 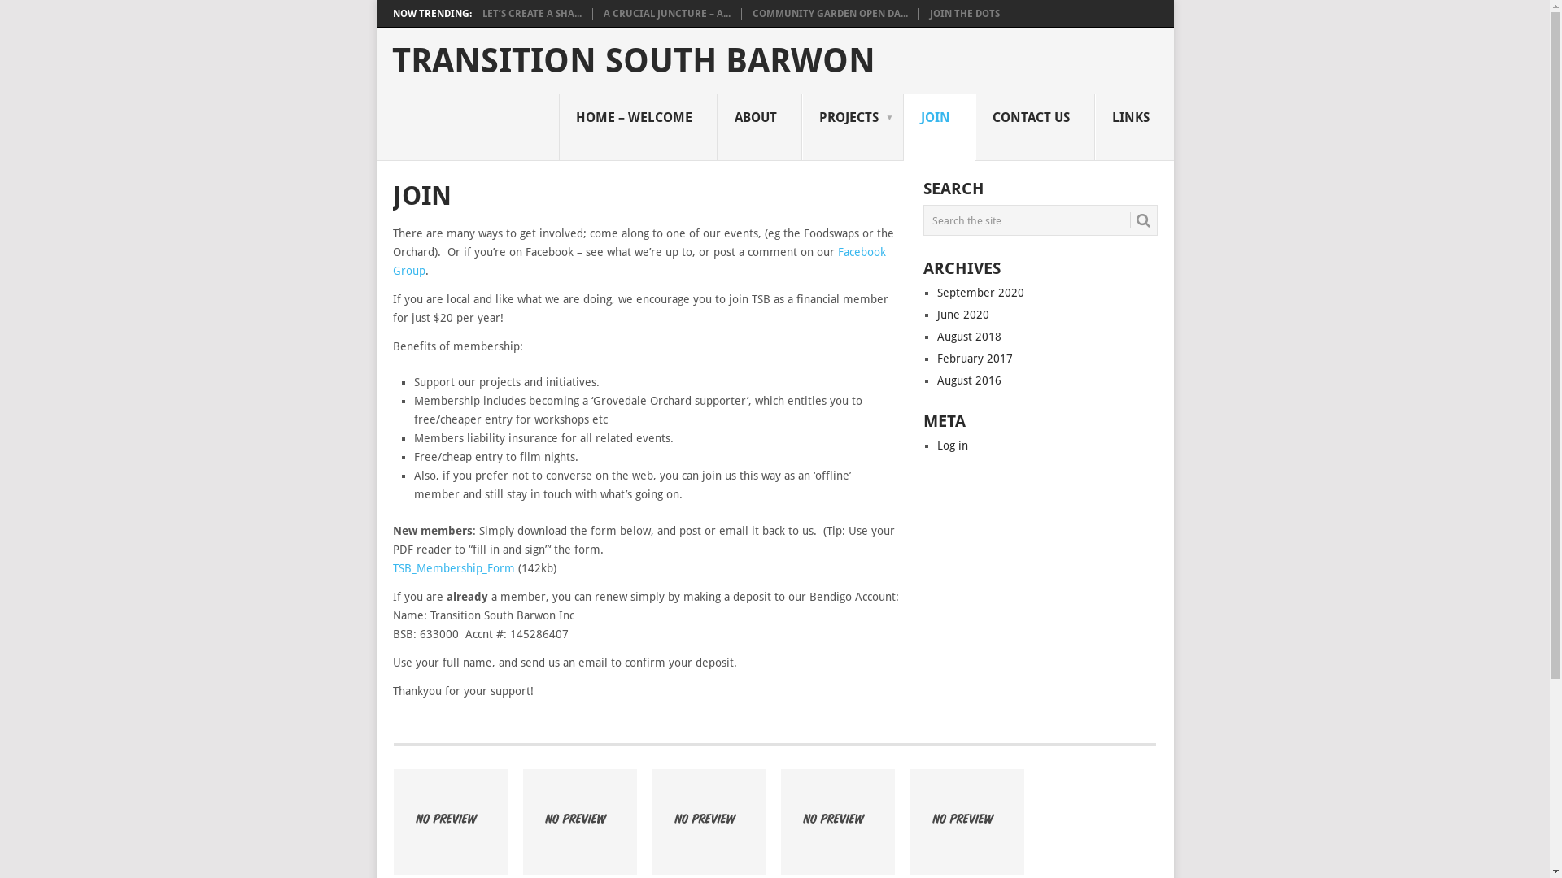 I want to click on August 2016, so click(x=970, y=380).